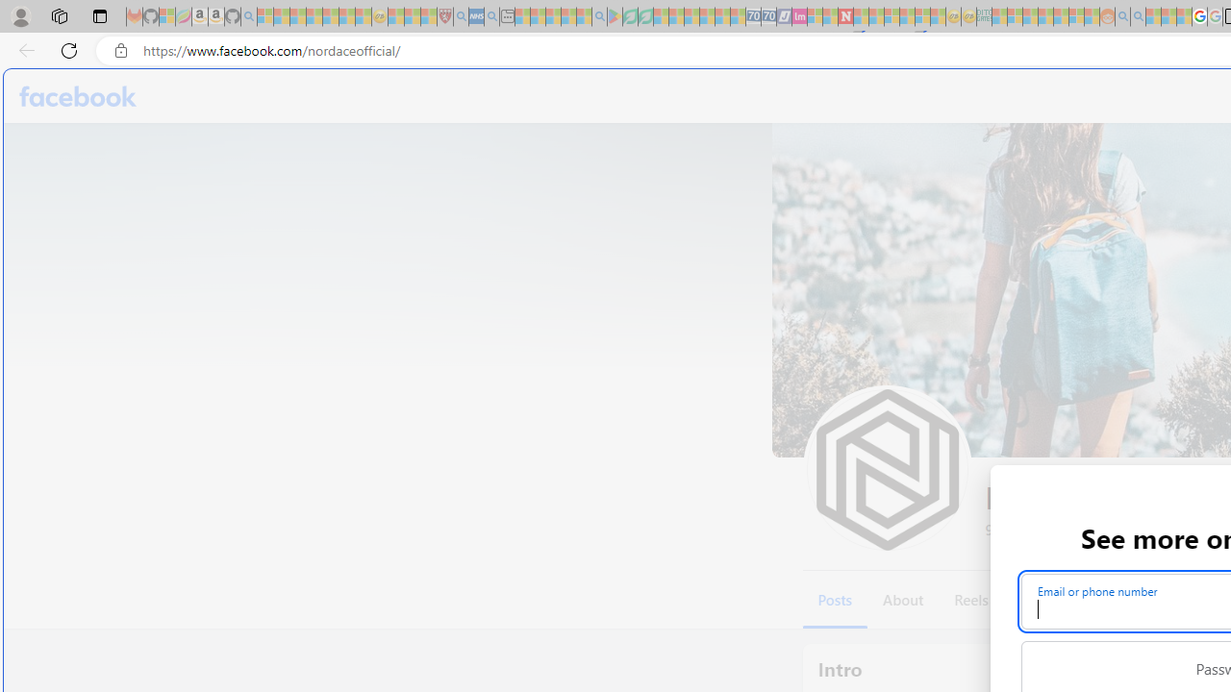  I want to click on Cheap Hotels - Save70.com - Sleeping, so click(769, 17).